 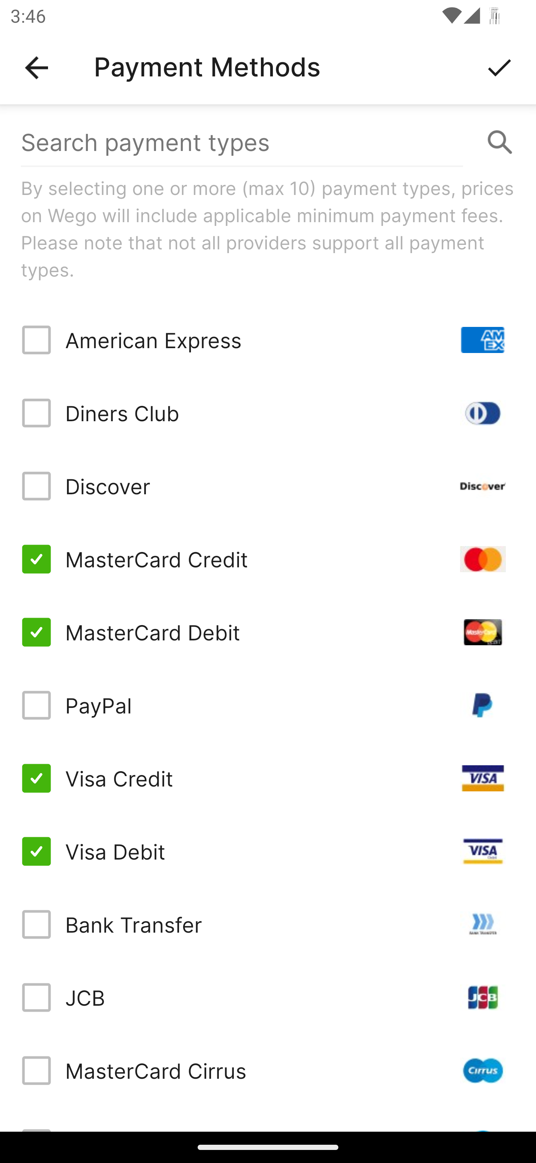 I want to click on Visa Debit, so click(x=268, y=851).